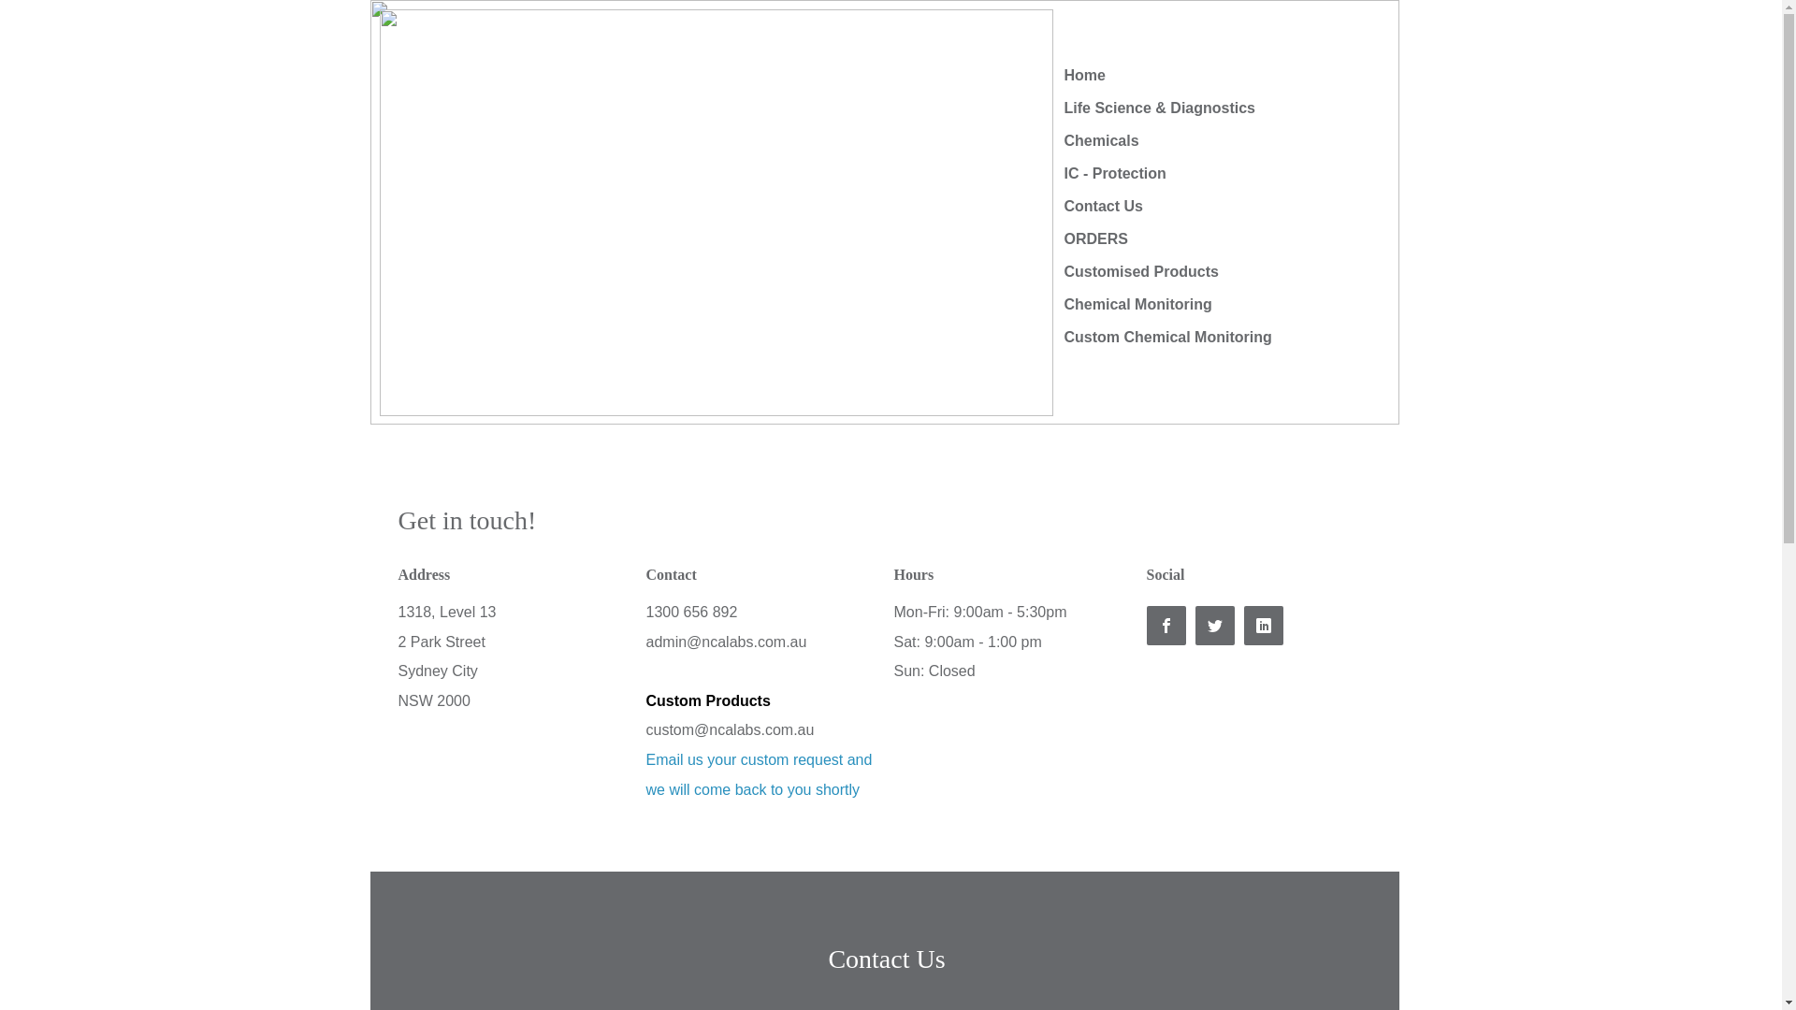 The height and width of the screenshot is (1010, 1796). Describe the element at coordinates (726, 642) in the screenshot. I see `admin@ncalabs.com.au` at that location.